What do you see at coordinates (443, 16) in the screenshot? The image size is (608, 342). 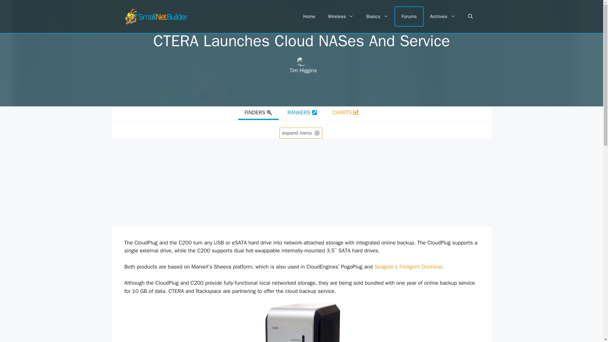 I see `Archives` at bounding box center [443, 16].